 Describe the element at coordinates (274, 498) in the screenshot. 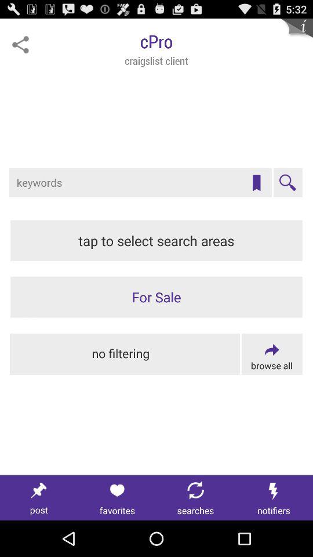

I see `view notification` at that location.